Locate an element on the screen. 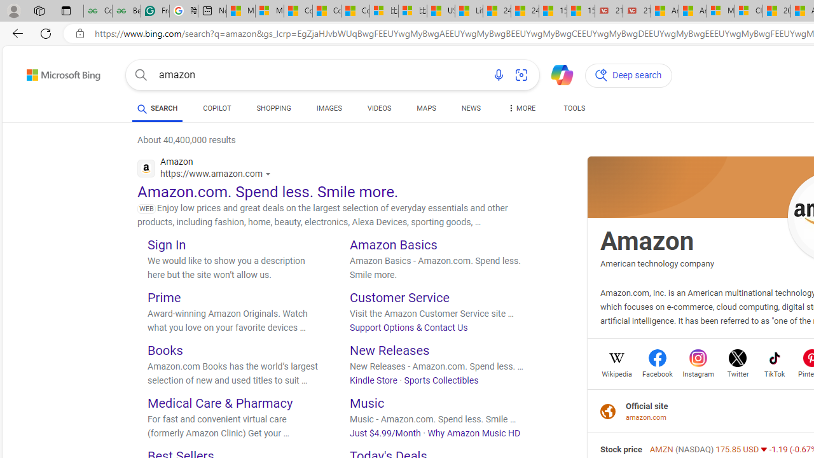 The image size is (814, 458). Twitter is located at coordinates (738, 373).